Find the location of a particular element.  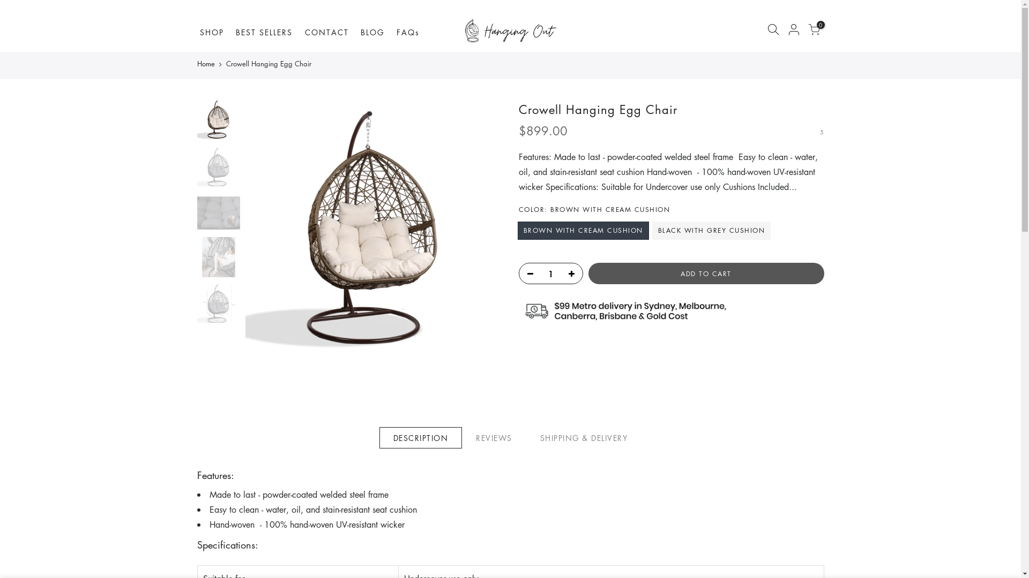

0 is located at coordinates (814, 31).